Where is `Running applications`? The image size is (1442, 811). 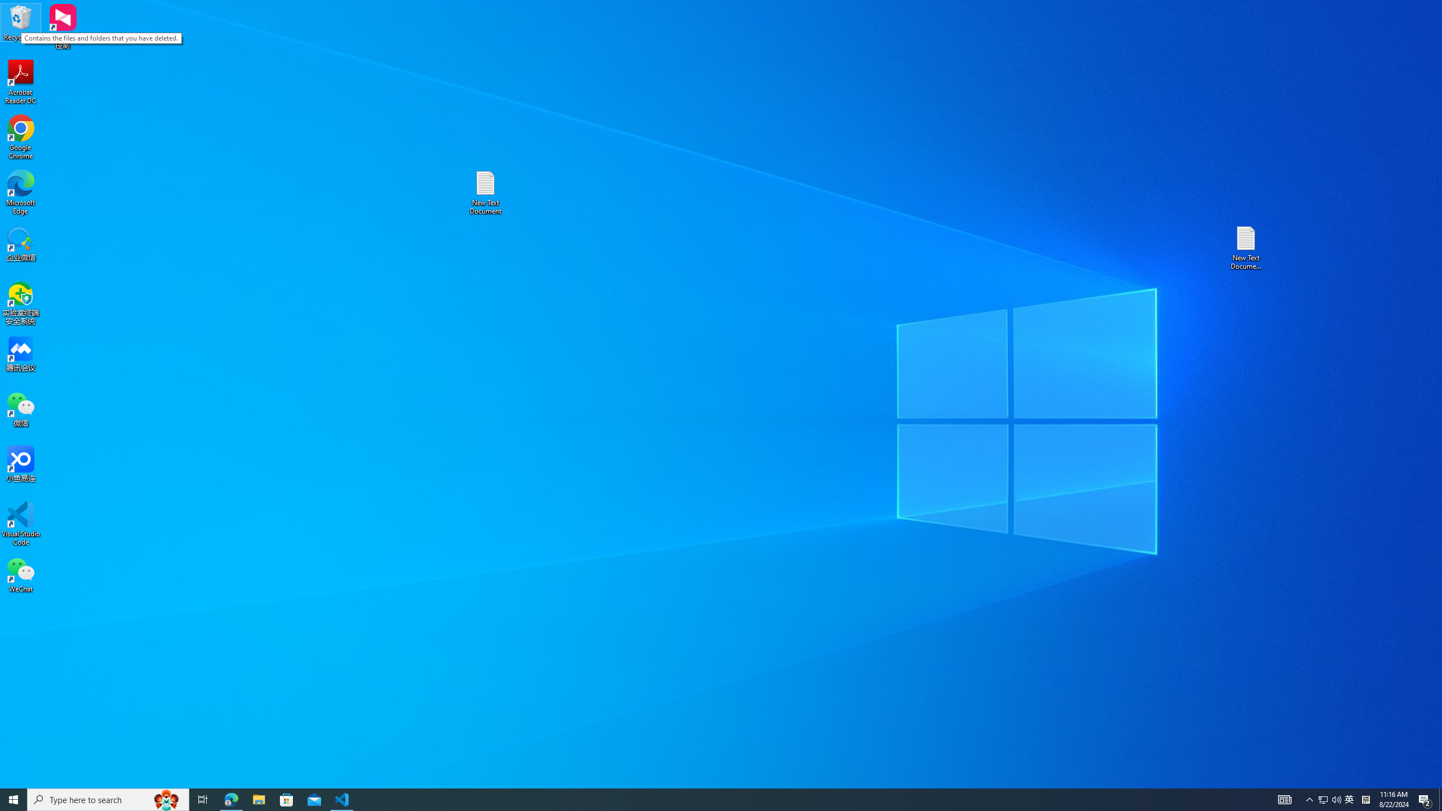
Running applications is located at coordinates (701, 800).